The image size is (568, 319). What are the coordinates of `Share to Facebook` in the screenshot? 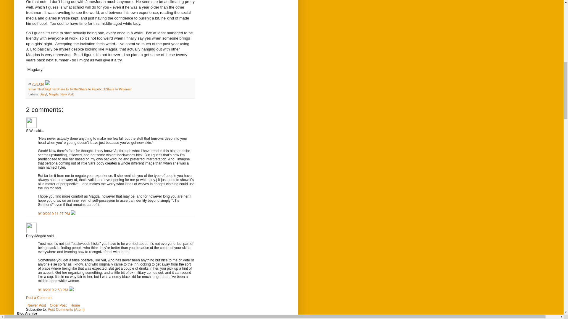 It's located at (92, 89).